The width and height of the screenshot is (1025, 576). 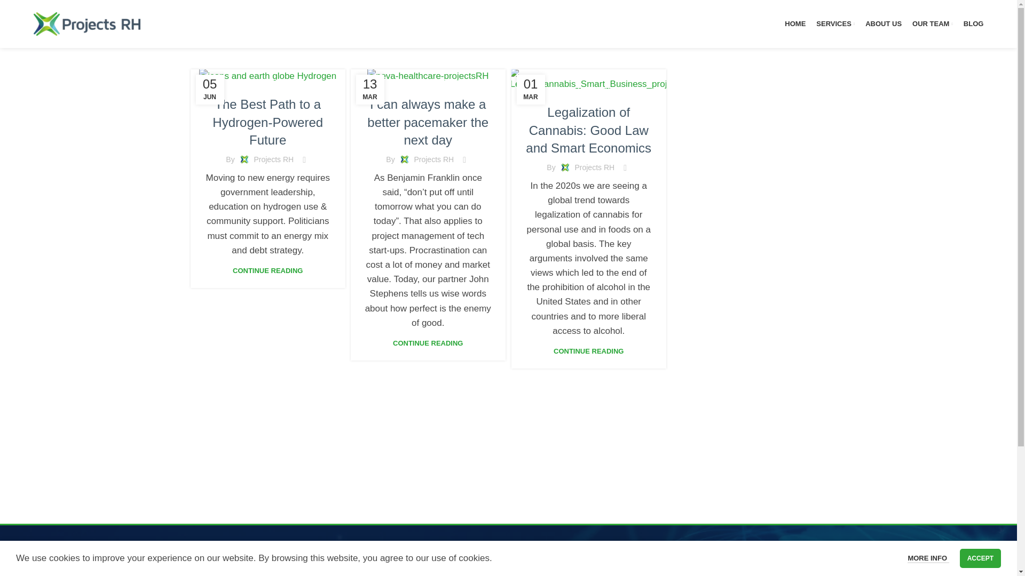 What do you see at coordinates (932, 23) in the screenshot?
I see `OUR TEAM` at bounding box center [932, 23].